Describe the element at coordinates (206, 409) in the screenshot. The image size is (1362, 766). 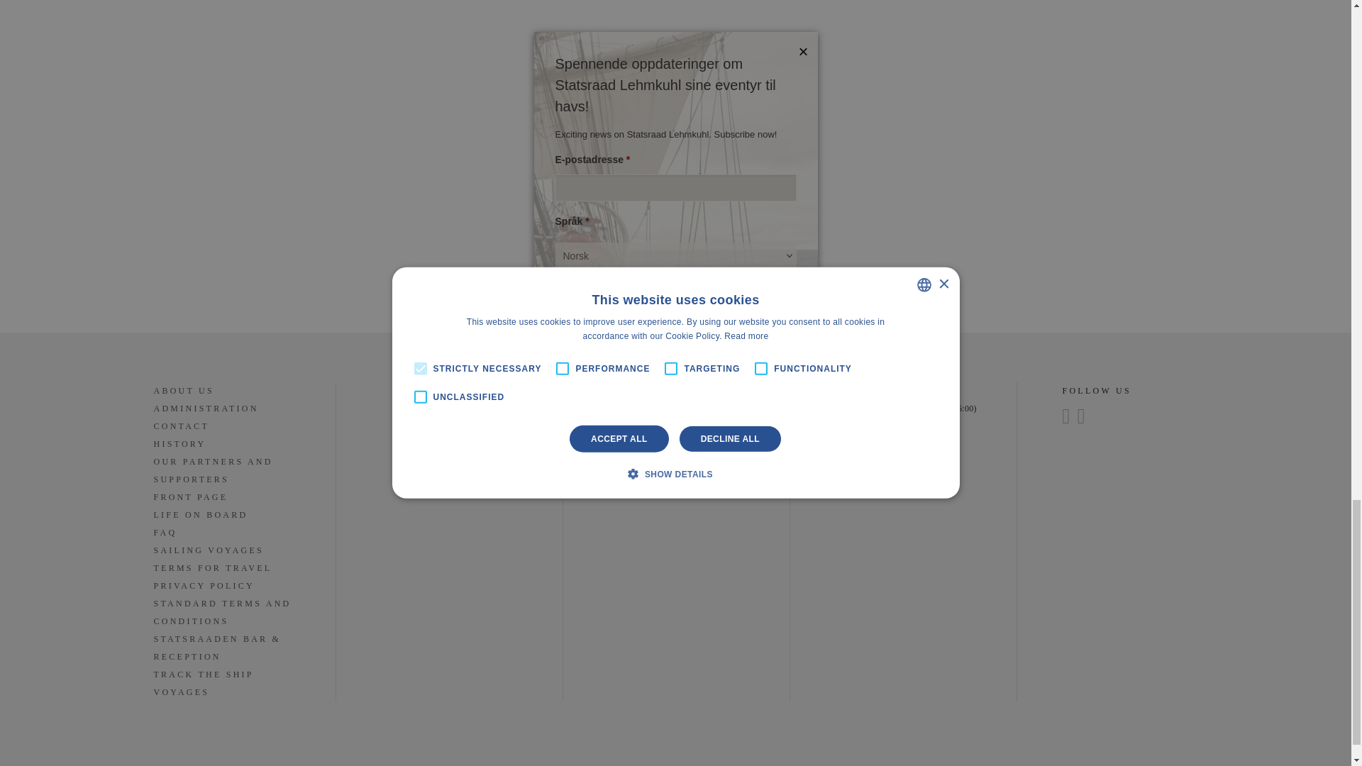
I see `ADMINISTRATION` at that location.